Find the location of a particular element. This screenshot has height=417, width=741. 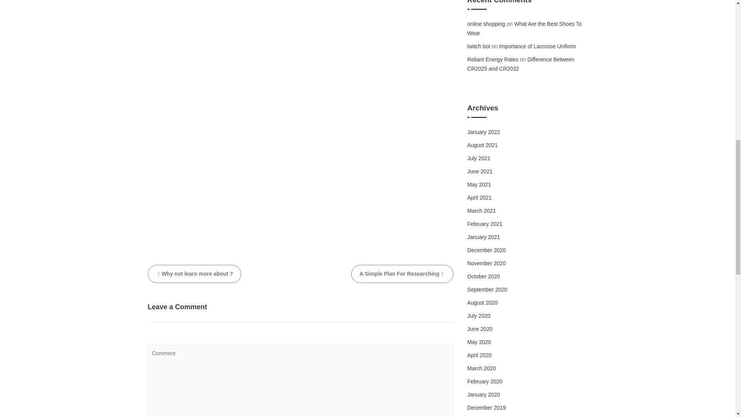

A Simple Plan For Researching is located at coordinates (402, 274).